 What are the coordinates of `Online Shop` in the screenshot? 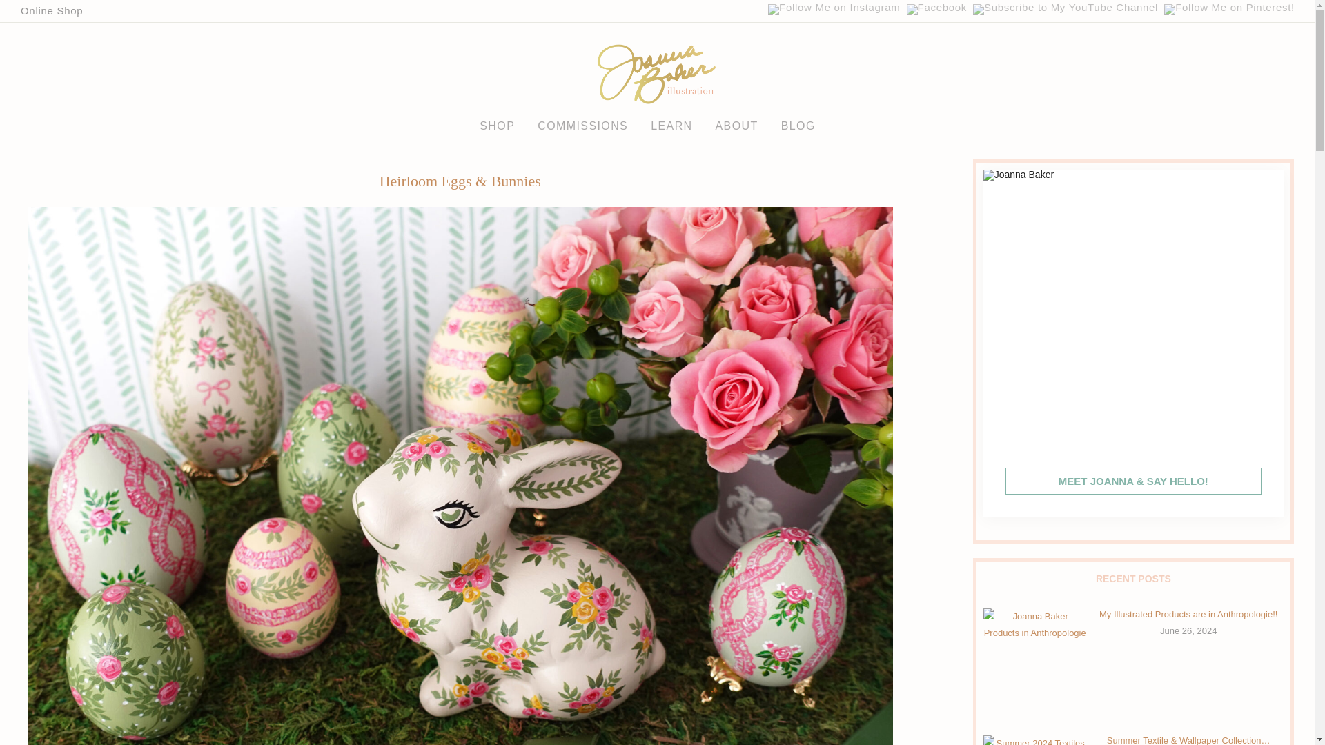 It's located at (51, 10).